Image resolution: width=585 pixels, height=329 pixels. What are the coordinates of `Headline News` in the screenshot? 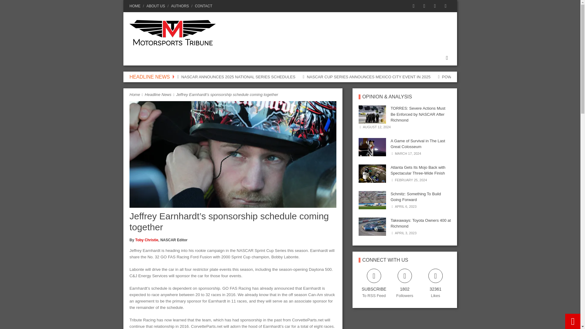 It's located at (158, 94).